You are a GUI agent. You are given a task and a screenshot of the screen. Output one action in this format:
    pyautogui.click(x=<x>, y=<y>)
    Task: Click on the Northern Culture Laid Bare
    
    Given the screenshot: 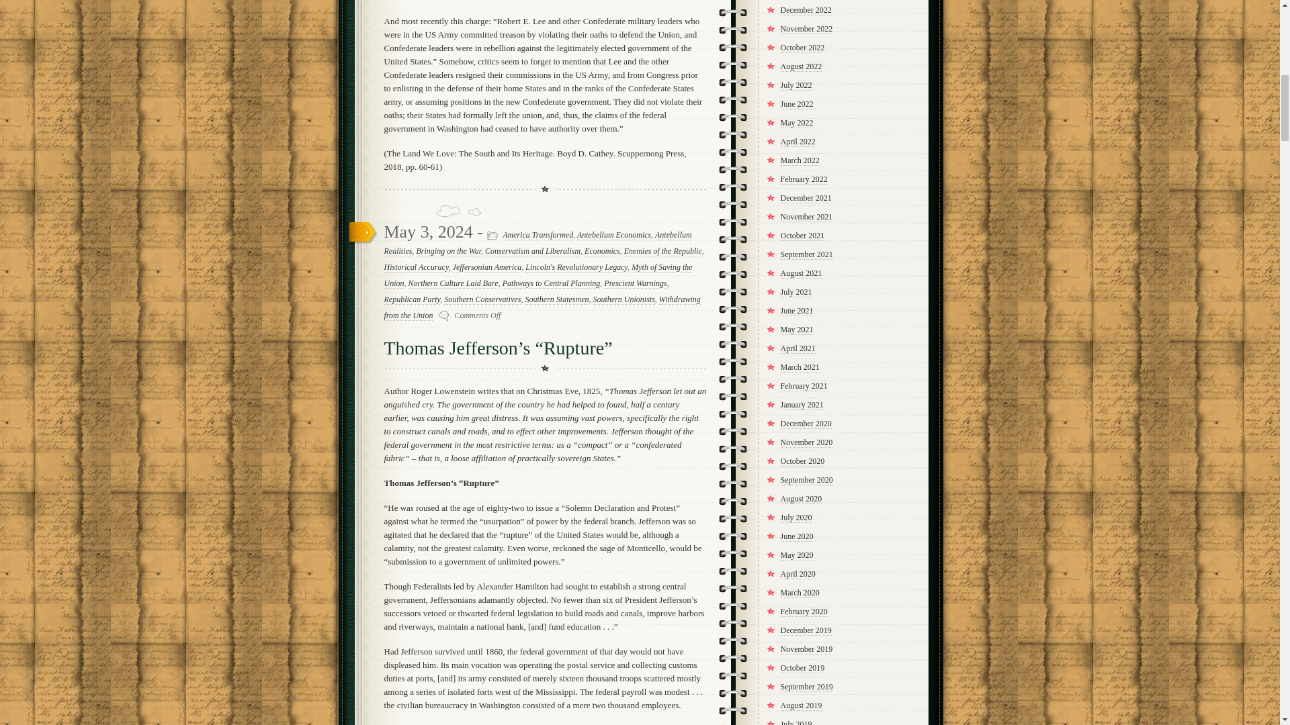 What is the action you would take?
    pyautogui.click(x=453, y=283)
    